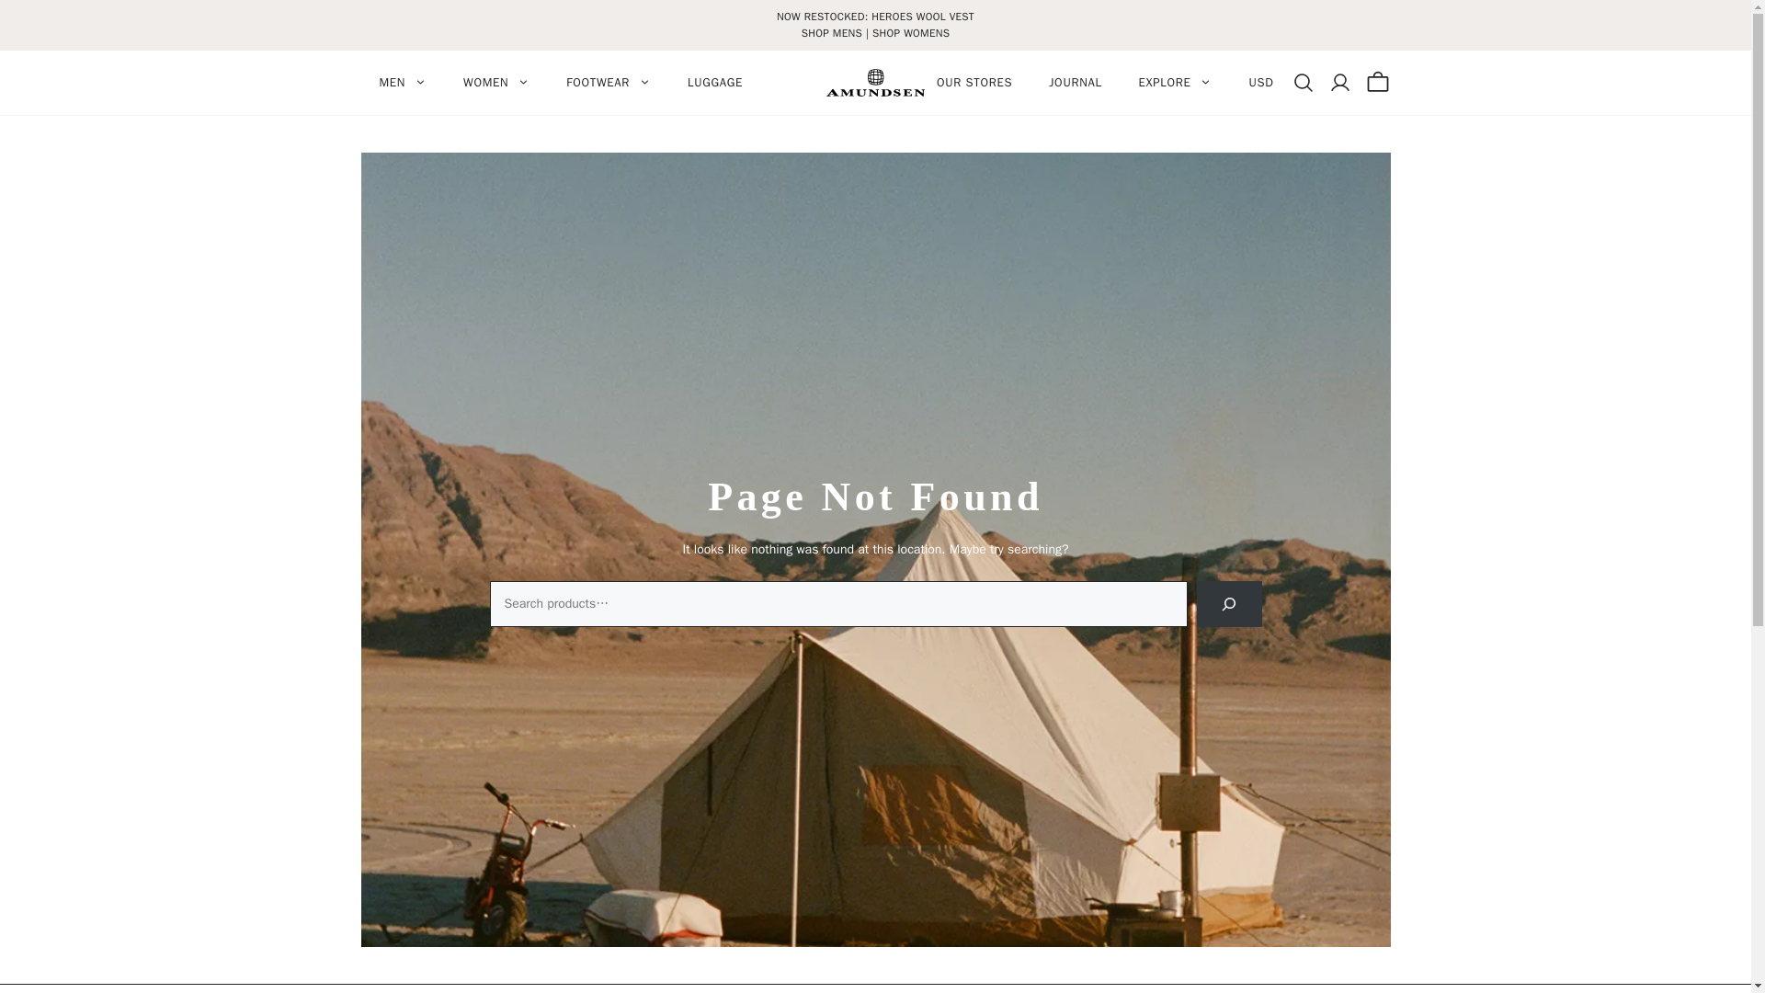  What do you see at coordinates (831, 33) in the screenshot?
I see `SHOP MENS` at bounding box center [831, 33].